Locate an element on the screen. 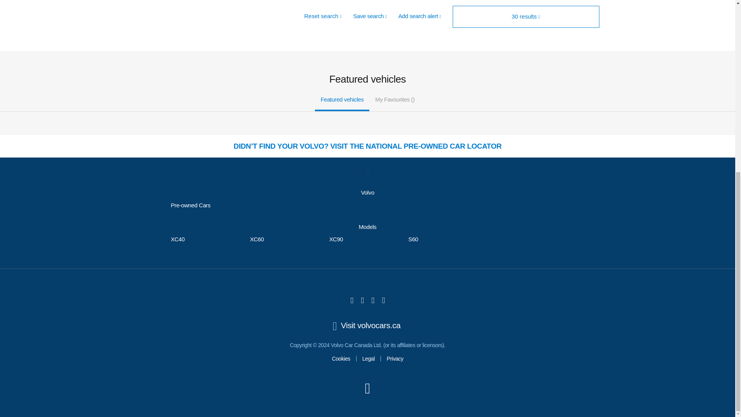 This screenshot has height=417, width=741. Reset search  is located at coordinates (323, 16).